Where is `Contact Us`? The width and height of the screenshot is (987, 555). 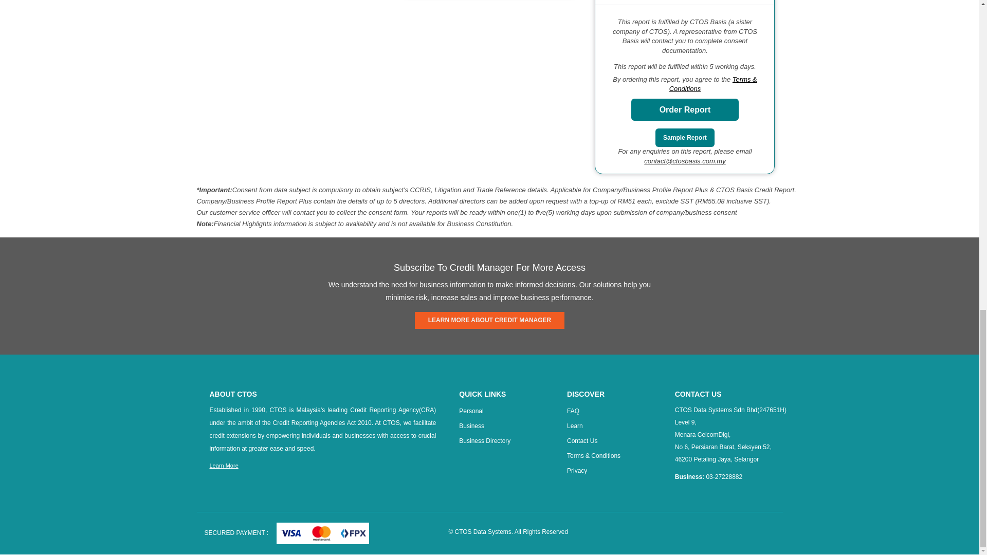 Contact Us is located at coordinates (582, 441).